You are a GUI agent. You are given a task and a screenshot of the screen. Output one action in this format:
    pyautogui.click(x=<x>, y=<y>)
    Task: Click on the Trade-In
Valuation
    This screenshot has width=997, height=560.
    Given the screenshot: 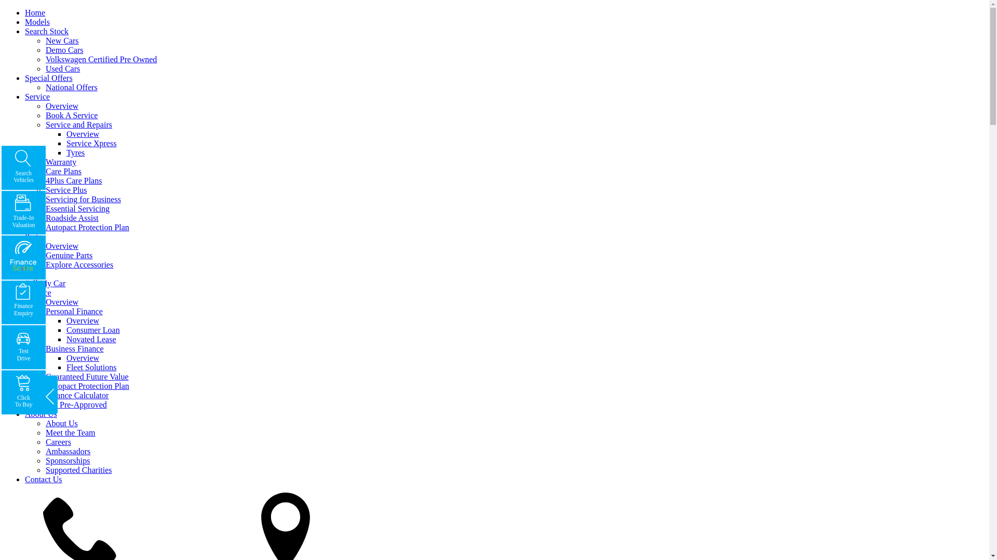 What is the action you would take?
    pyautogui.click(x=24, y=213)
    